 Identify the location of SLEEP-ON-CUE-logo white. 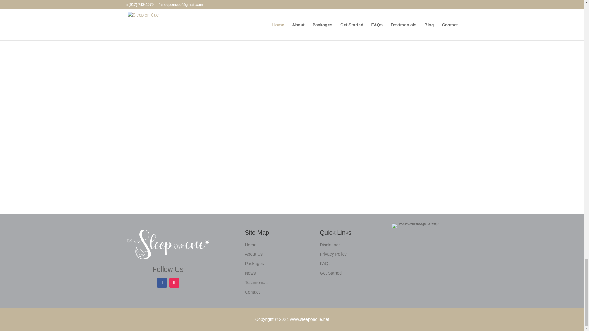
(167, 245).